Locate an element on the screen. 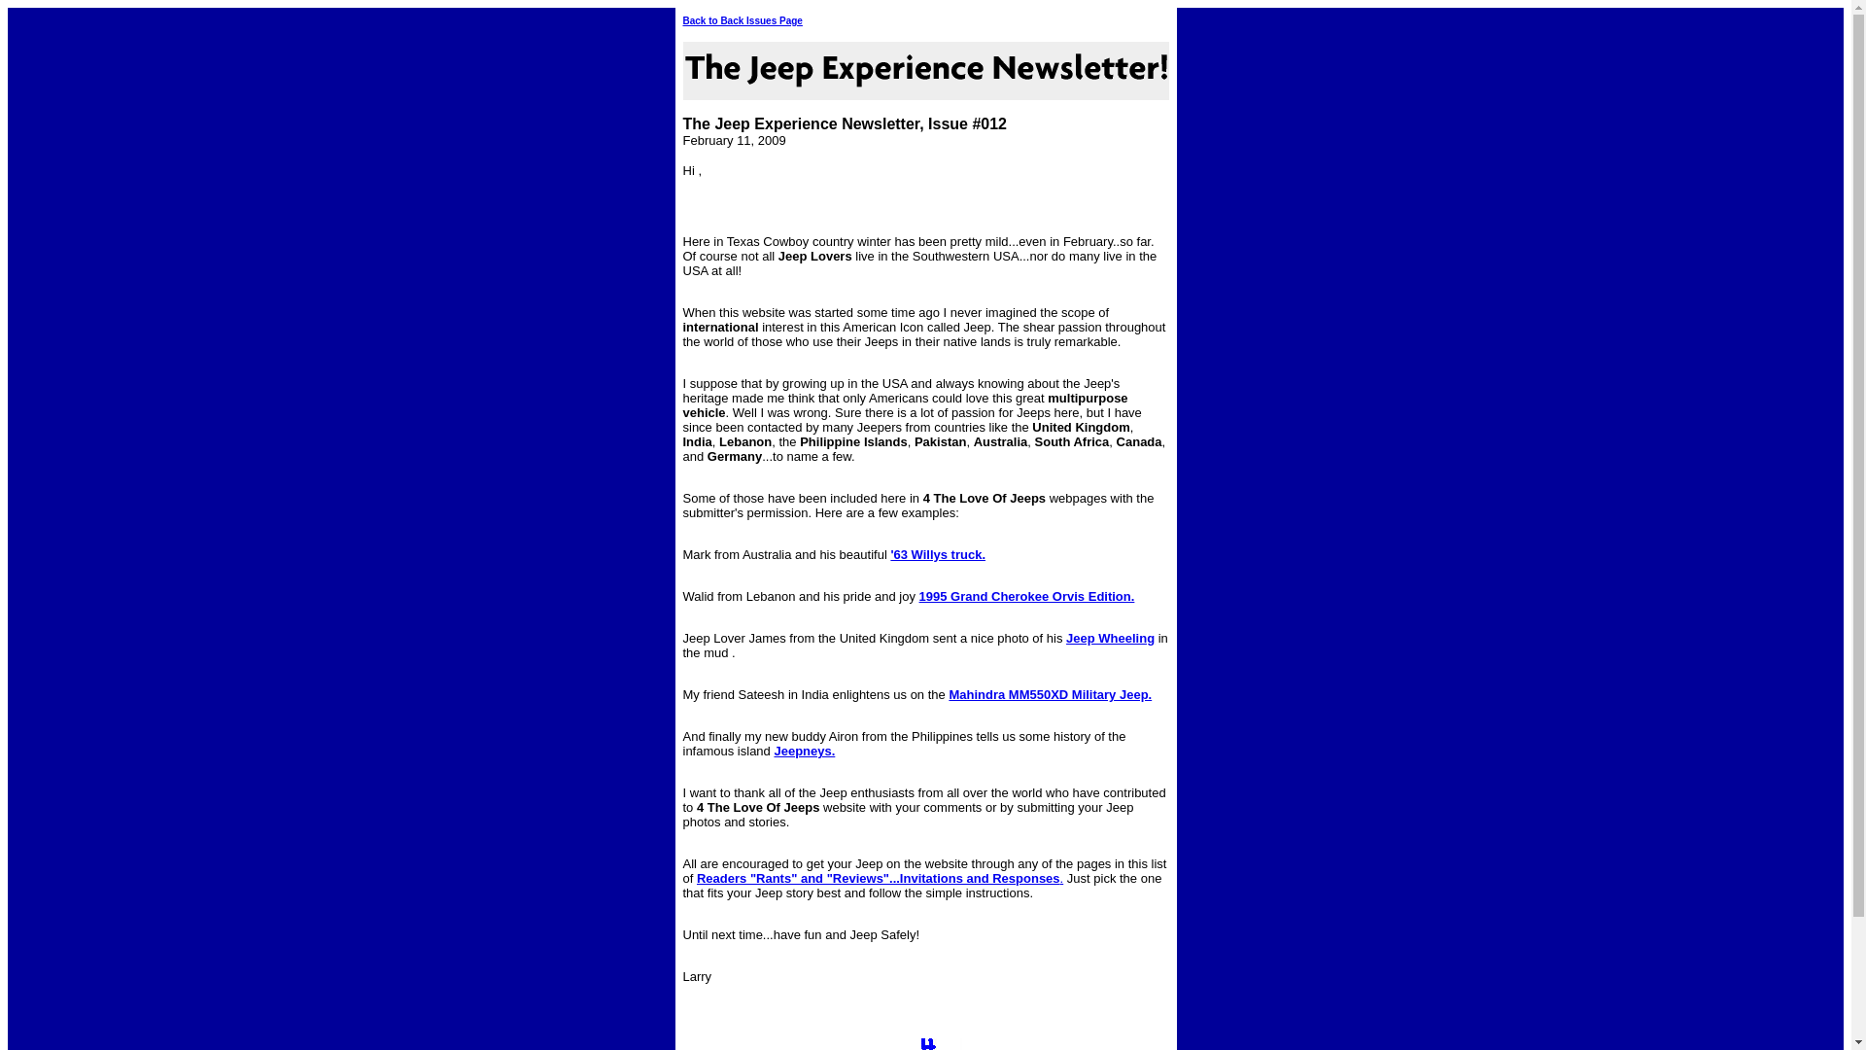 The width and height of the screenshot is (1866, 1050). '63 Willys truck. is located at coordinates (937, 554).